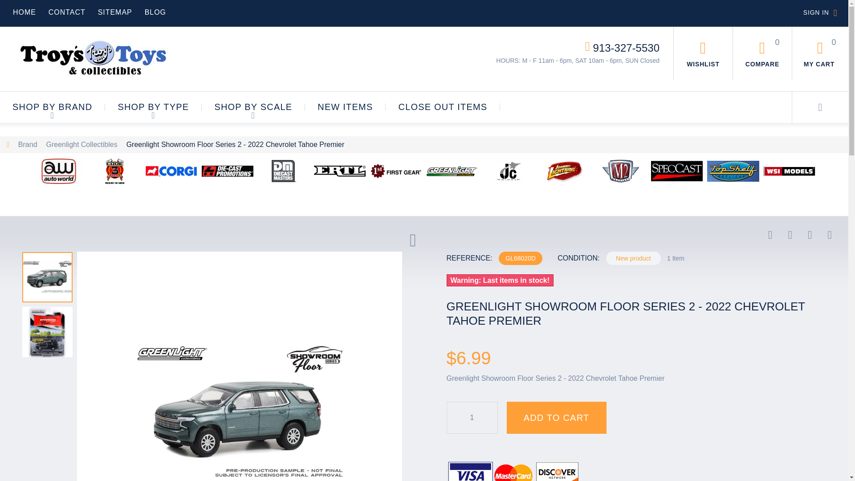 This screenshot has width=855, height=481. Describe the element at coordinates (115, 12) in the screenshot. I see `sitemap` at that location.